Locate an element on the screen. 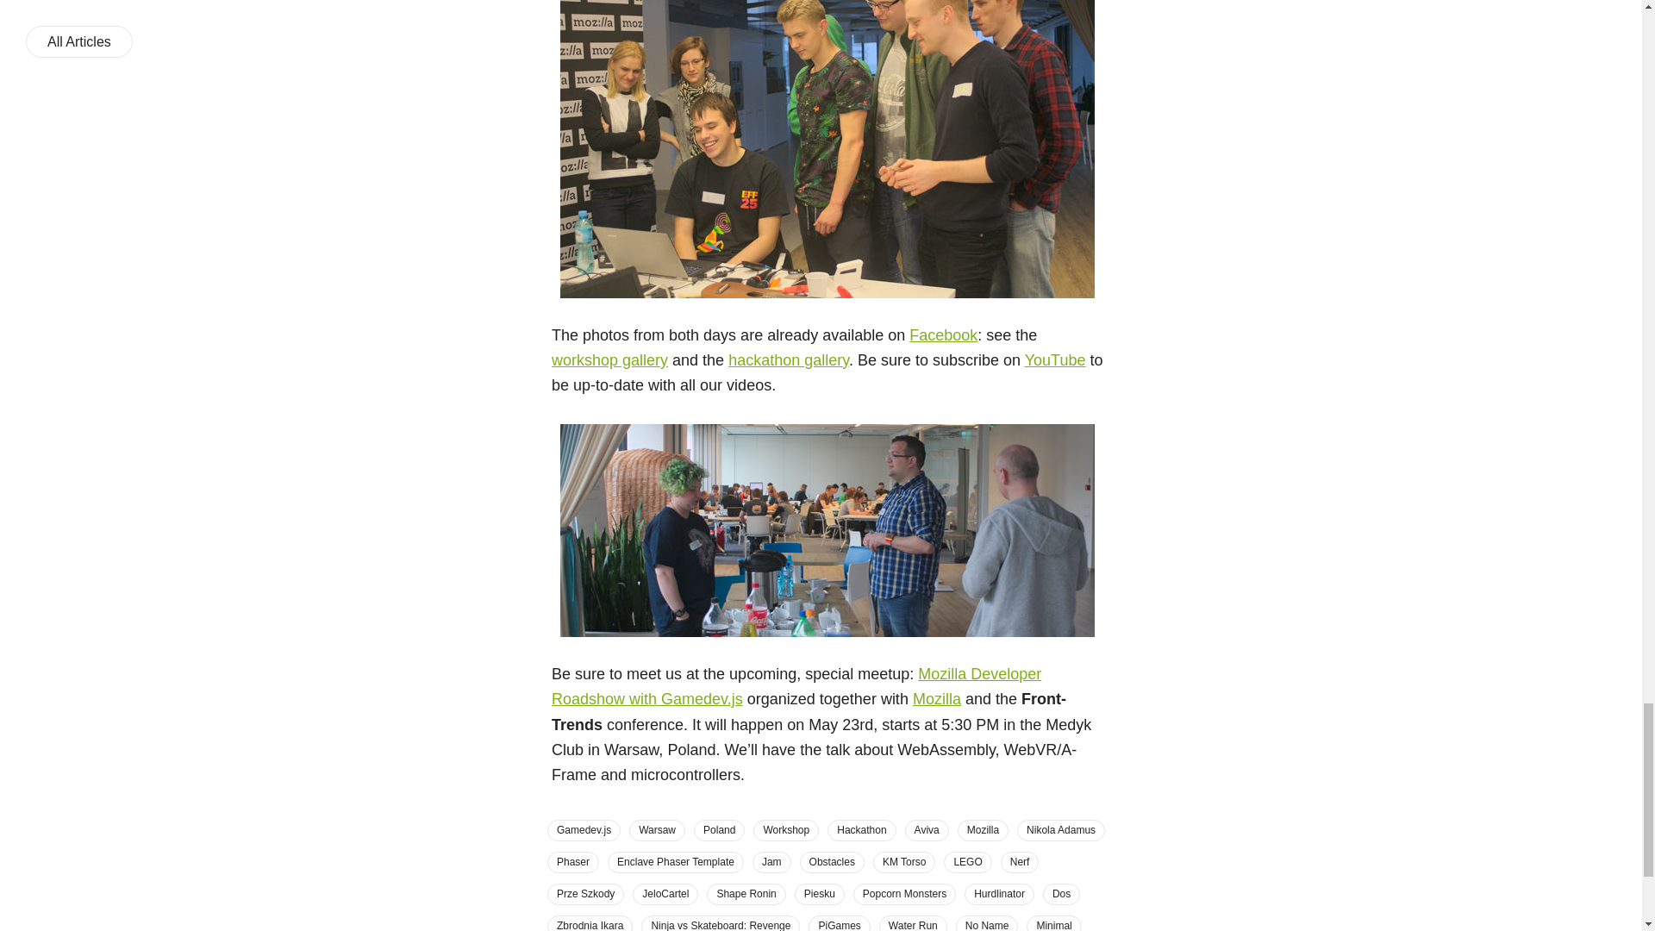 Image resolution: width=1655 pixels, height=931 pixels. Mozilla Developer Roadshow with Gamedev.js is located at coordinates (796, 686).